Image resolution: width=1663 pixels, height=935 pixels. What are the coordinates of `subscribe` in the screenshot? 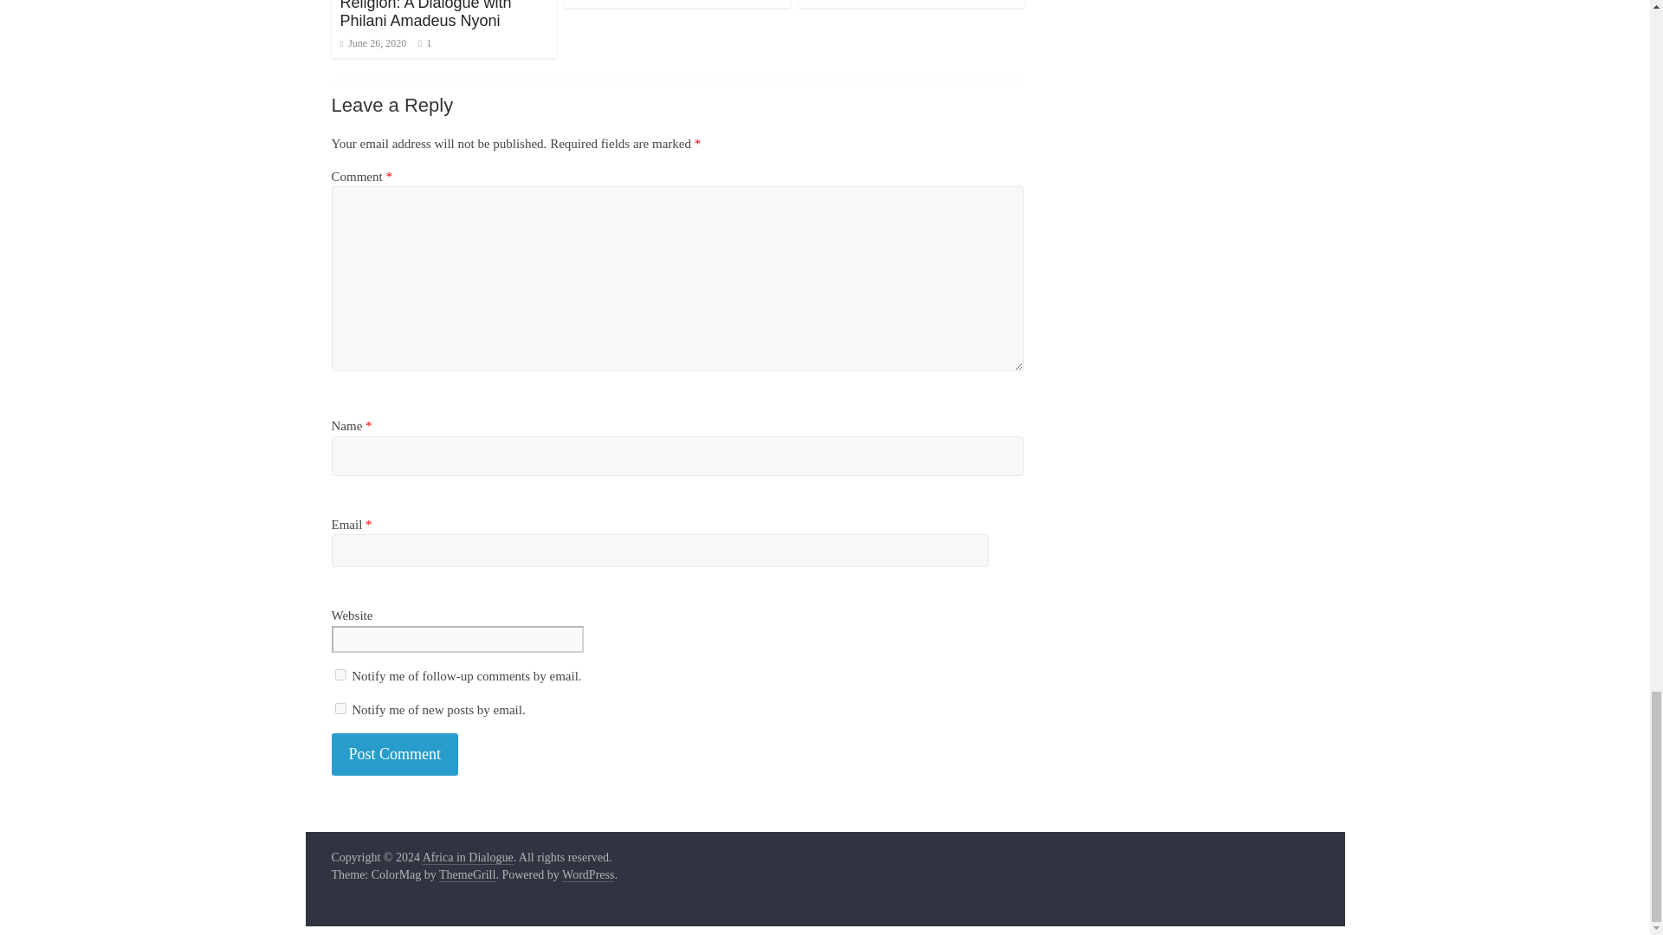 It's located at (340, 708).